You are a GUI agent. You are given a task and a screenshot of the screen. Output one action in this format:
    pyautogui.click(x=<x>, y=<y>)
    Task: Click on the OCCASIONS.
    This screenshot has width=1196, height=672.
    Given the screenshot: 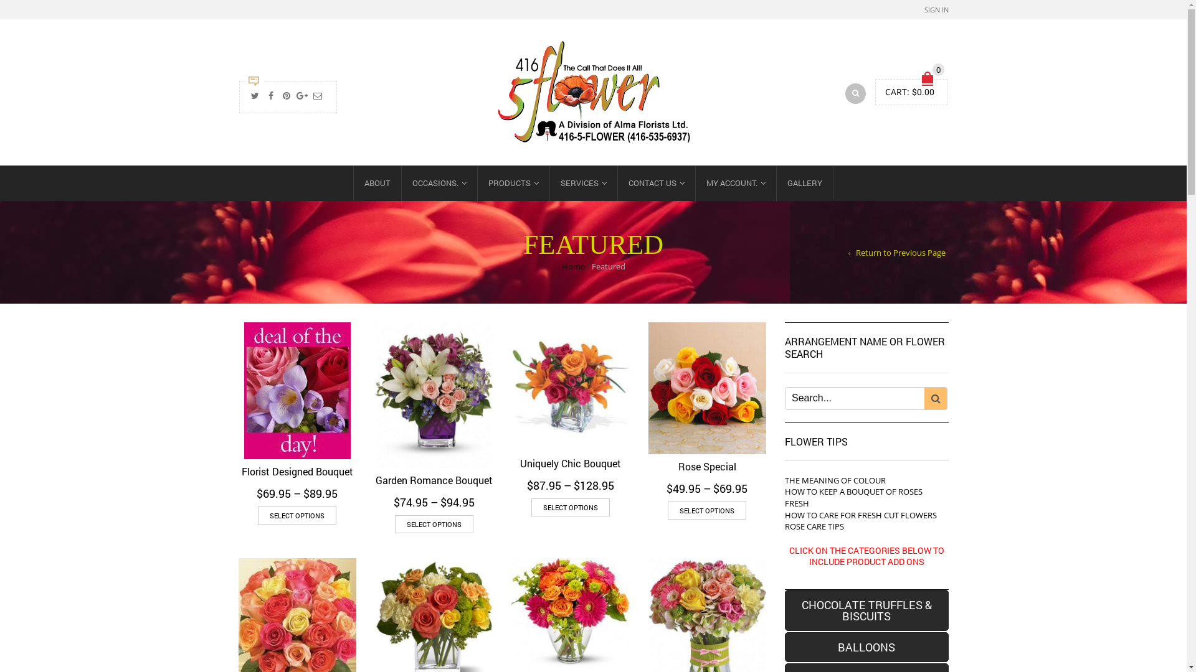 What is the action you would take?
    pyautogui.click(x=439, y=183)
    